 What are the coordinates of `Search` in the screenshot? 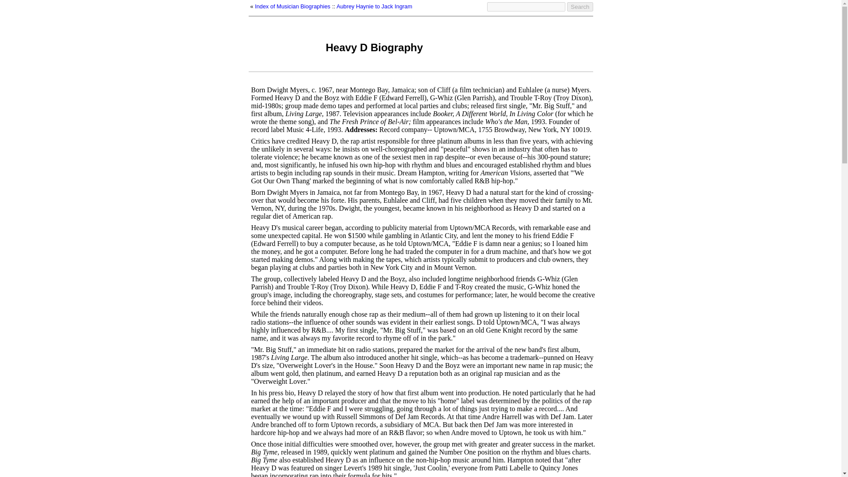 It's located at (580, 7).